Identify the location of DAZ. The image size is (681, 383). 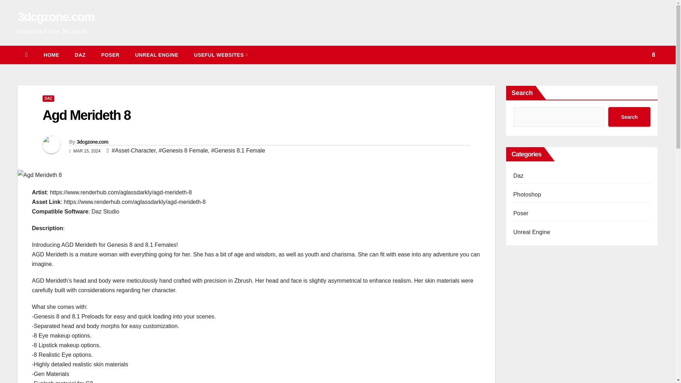
(80, 55).